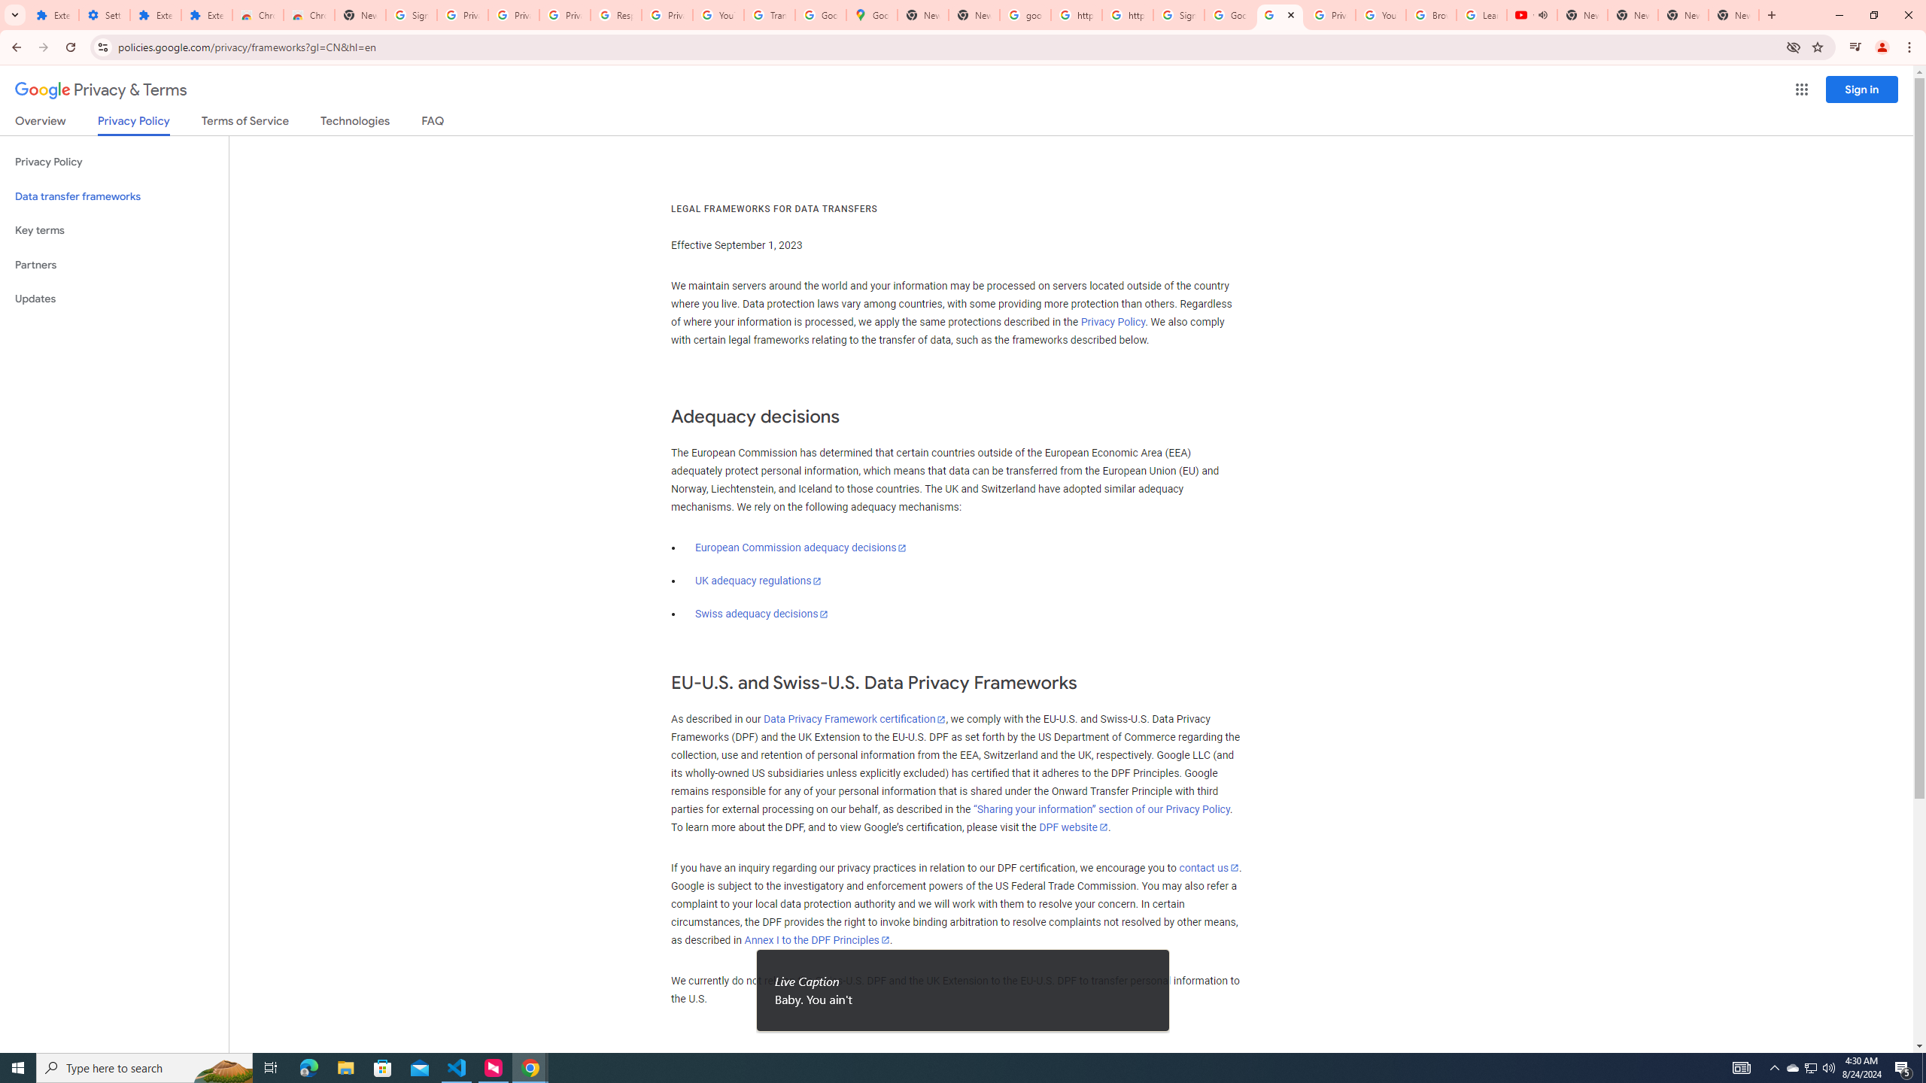 This screenshot has width=1926, height=1083. Describe the element at coordinates (1076, 15) in the screenshot. I see `https://scholar.google.com/` at that location.